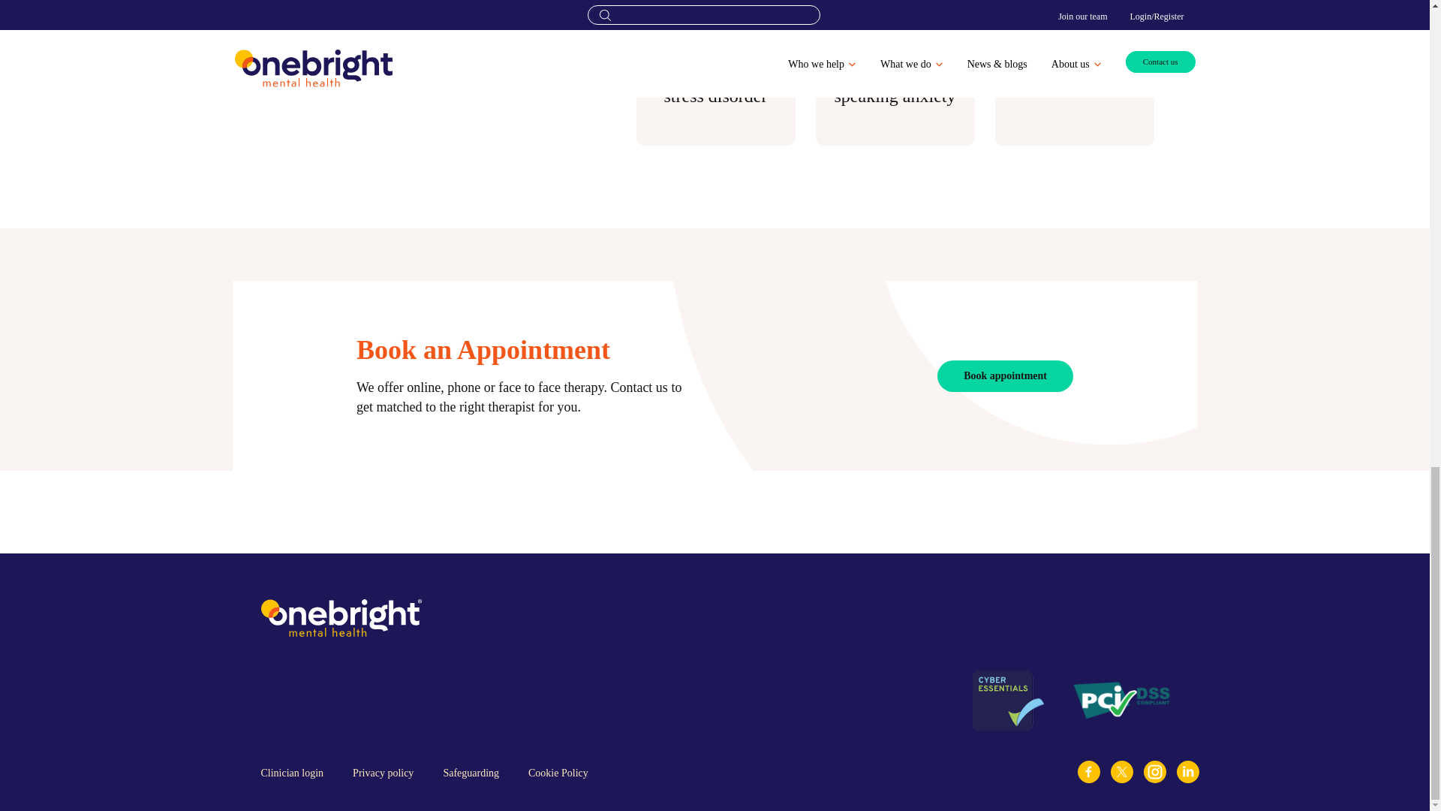 This screenshot has width=1441, height=811. Describe the element at coordinates (1006, 375) in the screenshot. I see `Book appointment` at that location.